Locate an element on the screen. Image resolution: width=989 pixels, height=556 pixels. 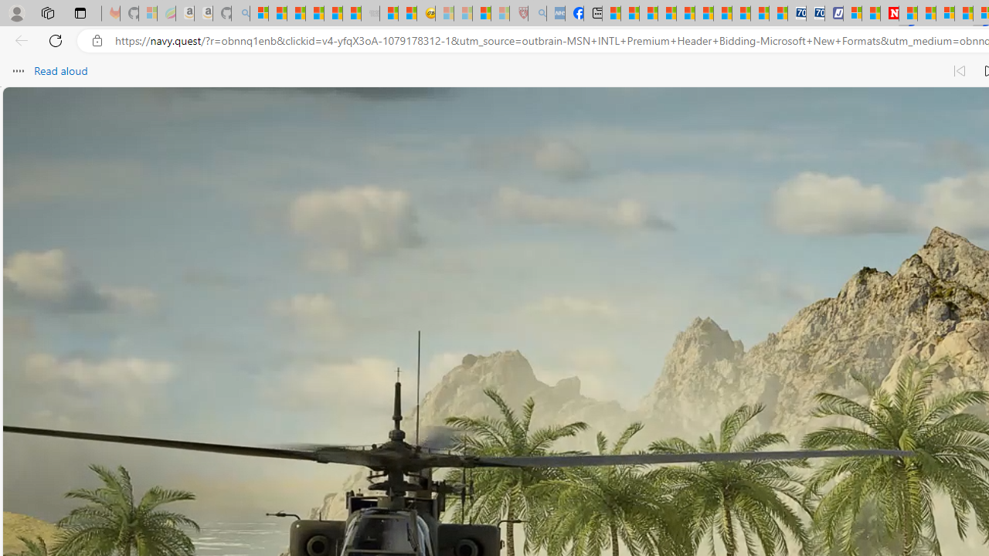
World - MSN is located at coordinates (649, 14).